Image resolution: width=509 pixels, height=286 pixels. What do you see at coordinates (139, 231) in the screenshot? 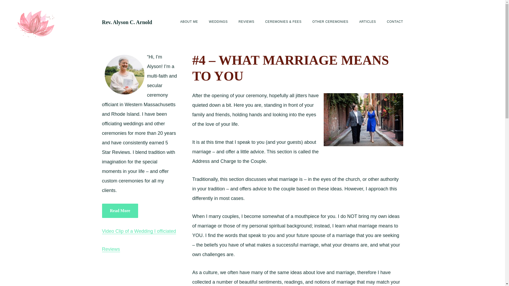
I see `Video Clip of a Wedding I officiated` at bounding box center [139, 231].